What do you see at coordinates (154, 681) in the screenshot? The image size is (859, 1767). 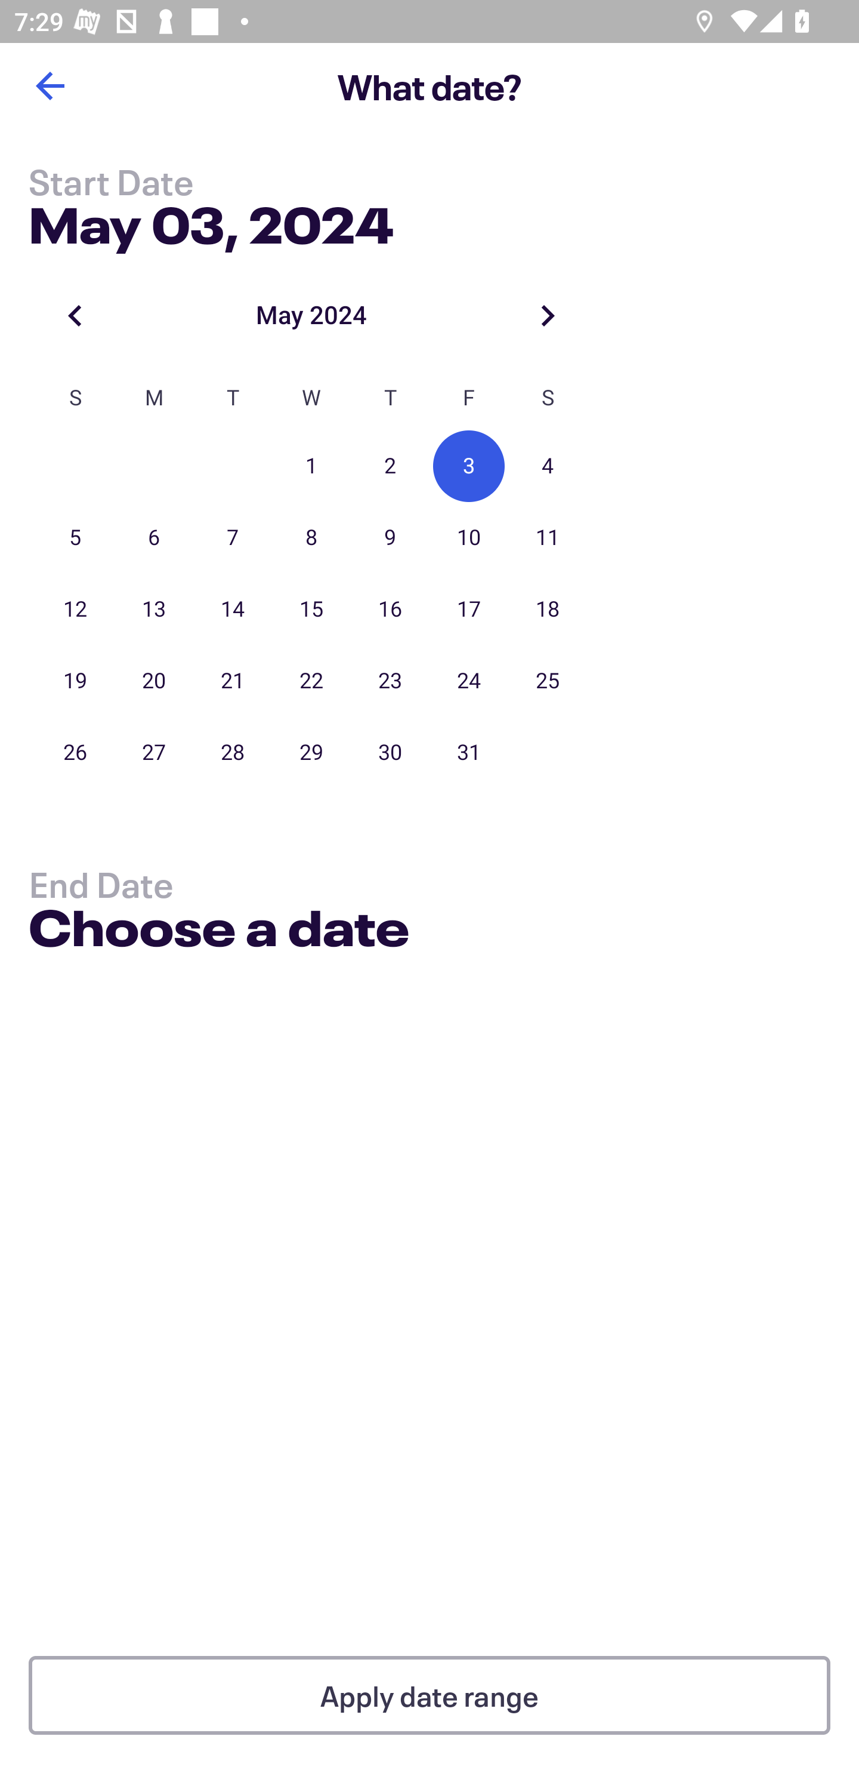 I see `20 20 May 2024` at bounding box center [154, 681].